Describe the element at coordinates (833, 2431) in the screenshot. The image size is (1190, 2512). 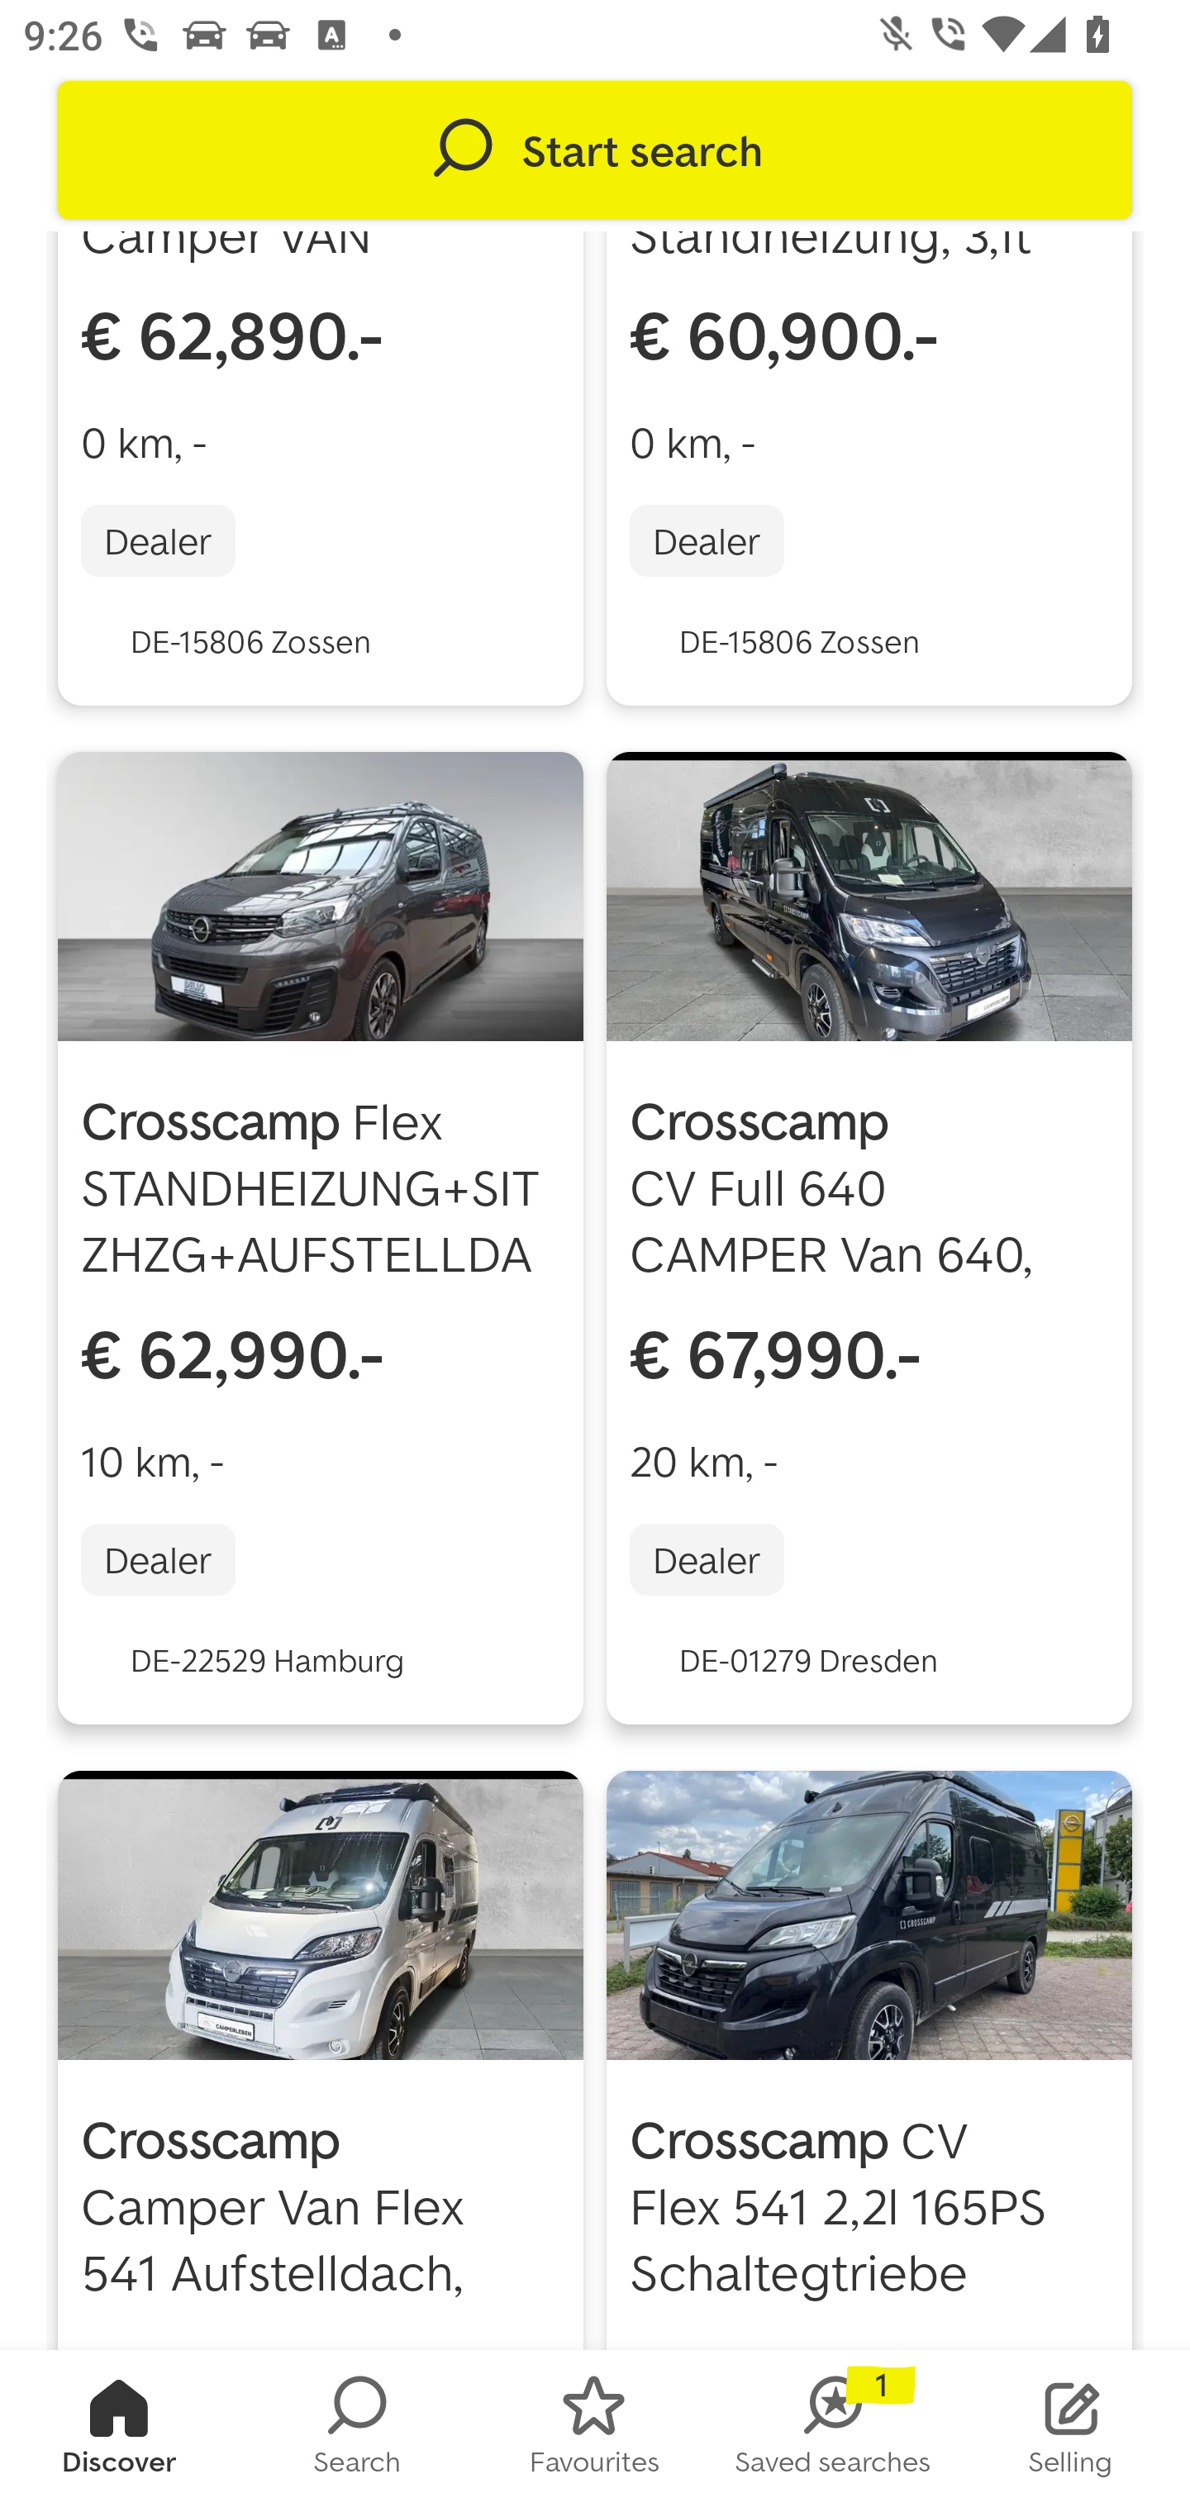
I see `SAVED_SEARCHES Saved searches 1` at that location.